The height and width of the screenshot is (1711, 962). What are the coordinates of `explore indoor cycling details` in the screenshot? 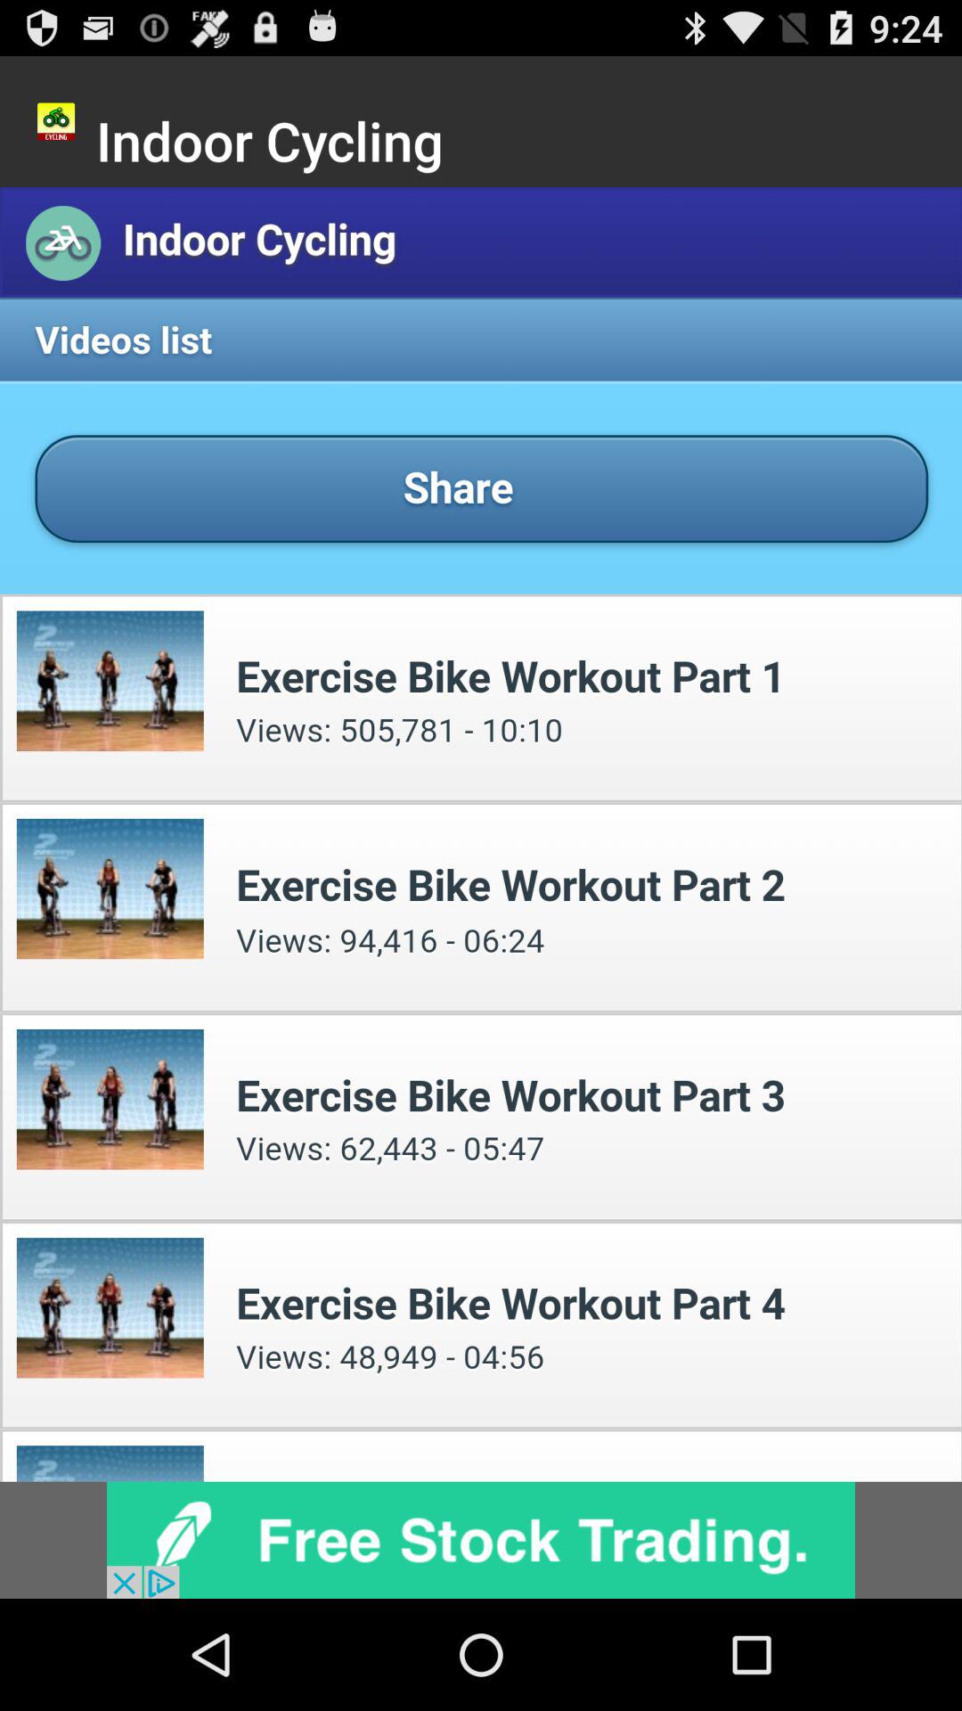 It's located at (481, 834).